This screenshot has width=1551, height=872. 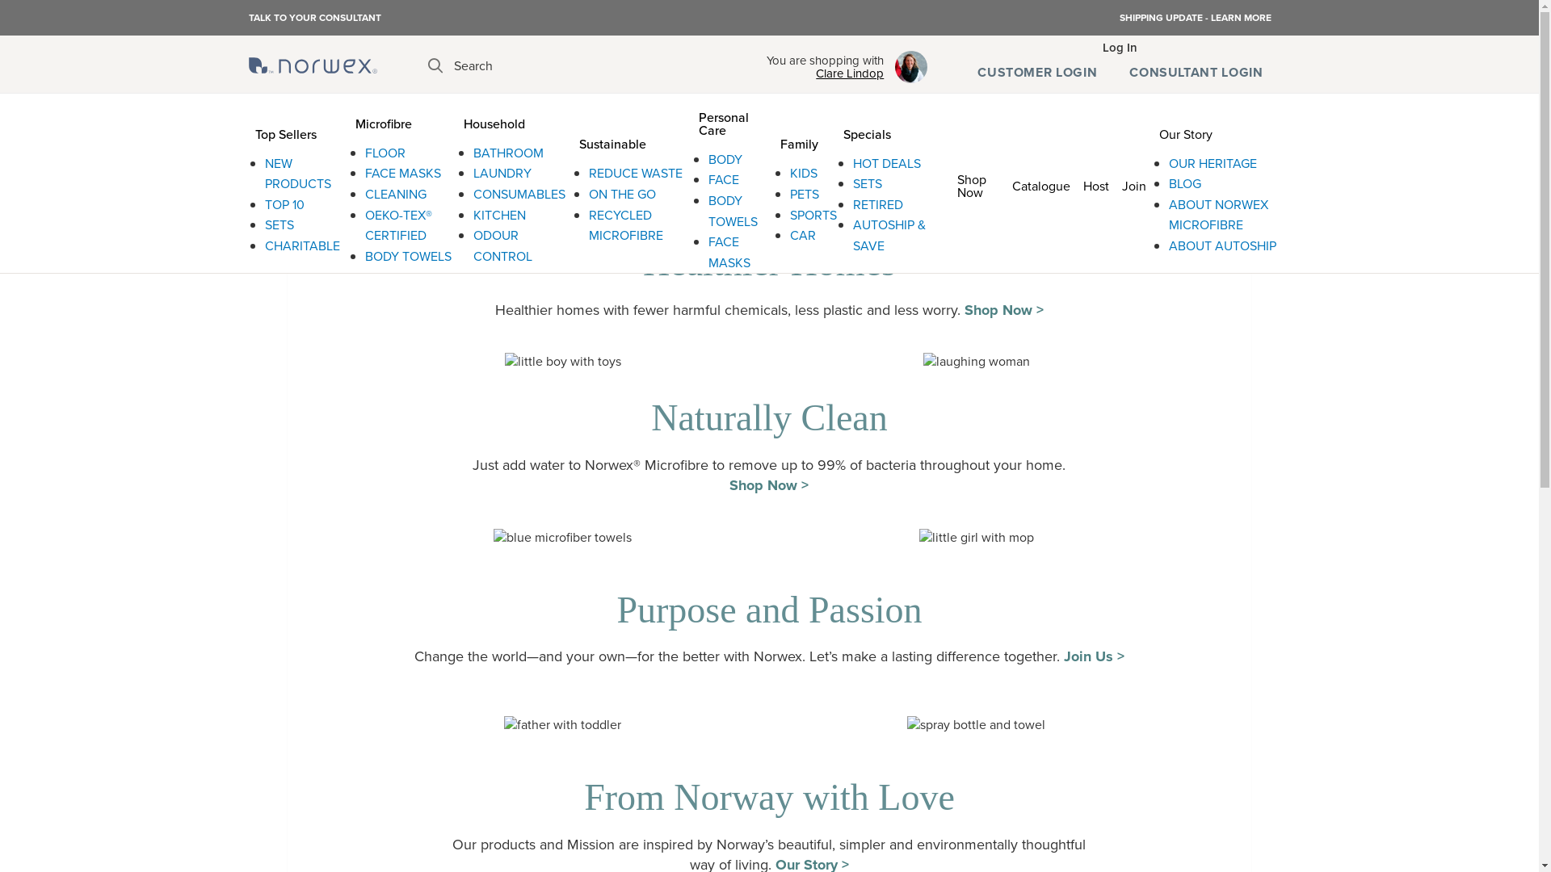 I want to click on FACE MASKS, so click(x=403, y=173).